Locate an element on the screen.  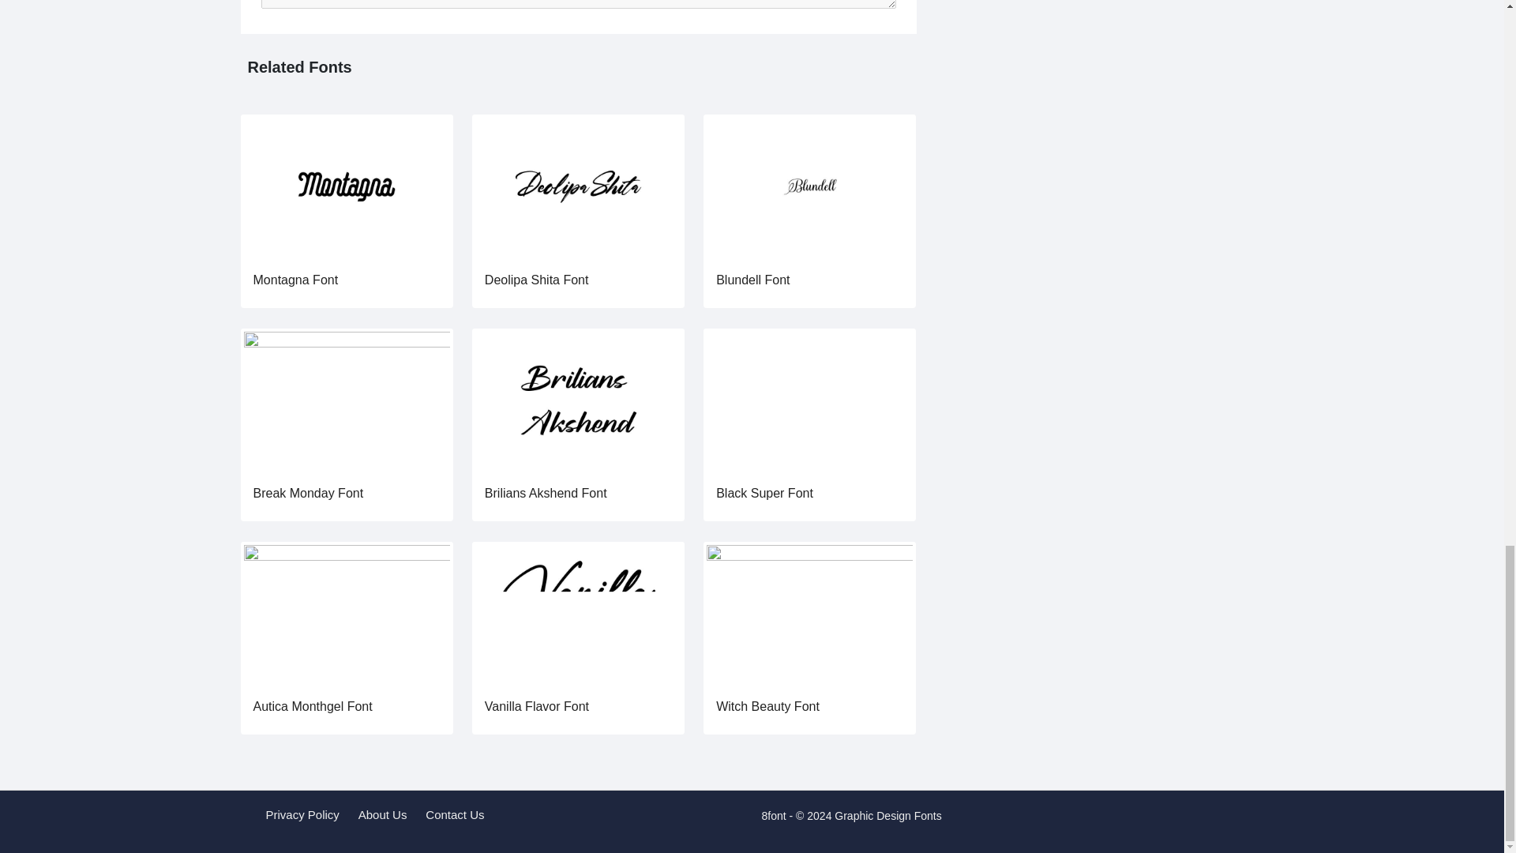
Deolipa Shita Font is located at coordinates (537, 280).